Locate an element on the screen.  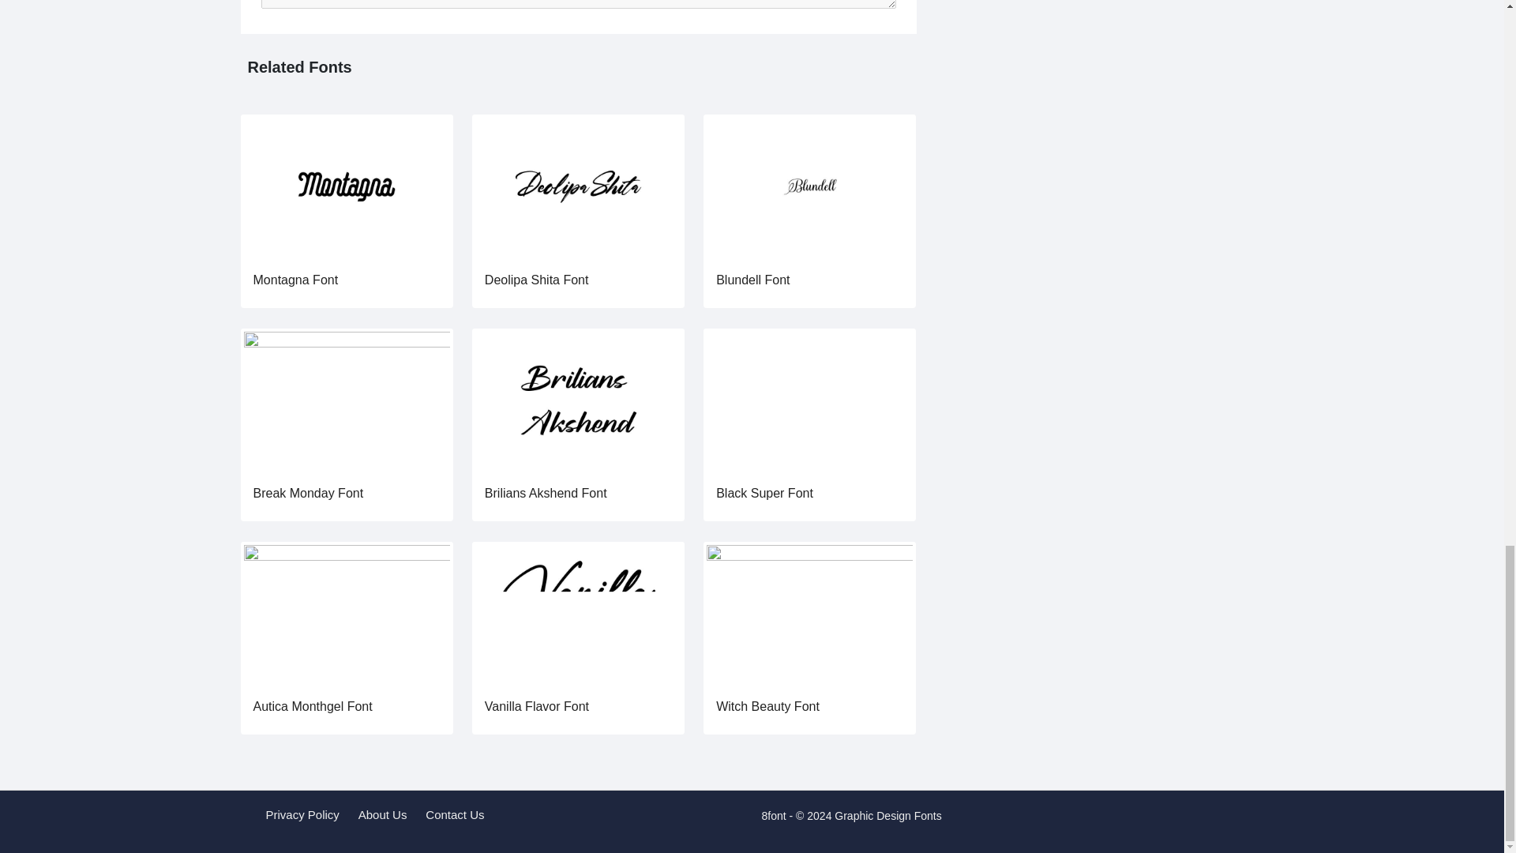
Deolipa Shita Font is located at coordinates (537, 280).